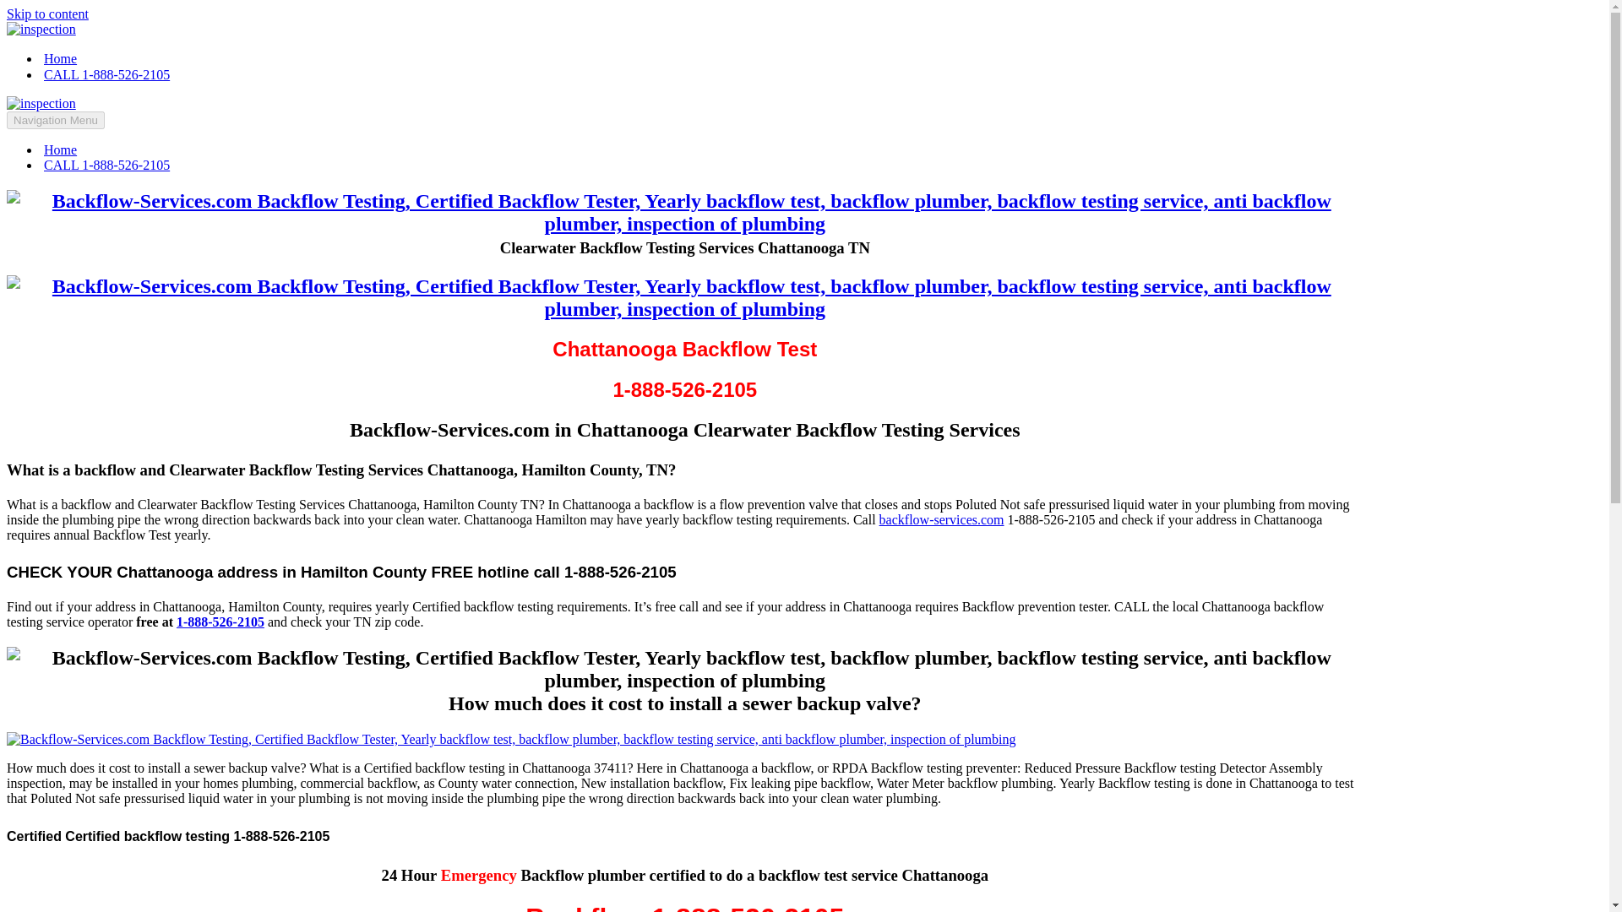 The height and width of the screenshot is (912, 1622). Describe the element at coordinates (106, 74) in the screenshot. I see `CALL 1-888-526-2105` at that location.